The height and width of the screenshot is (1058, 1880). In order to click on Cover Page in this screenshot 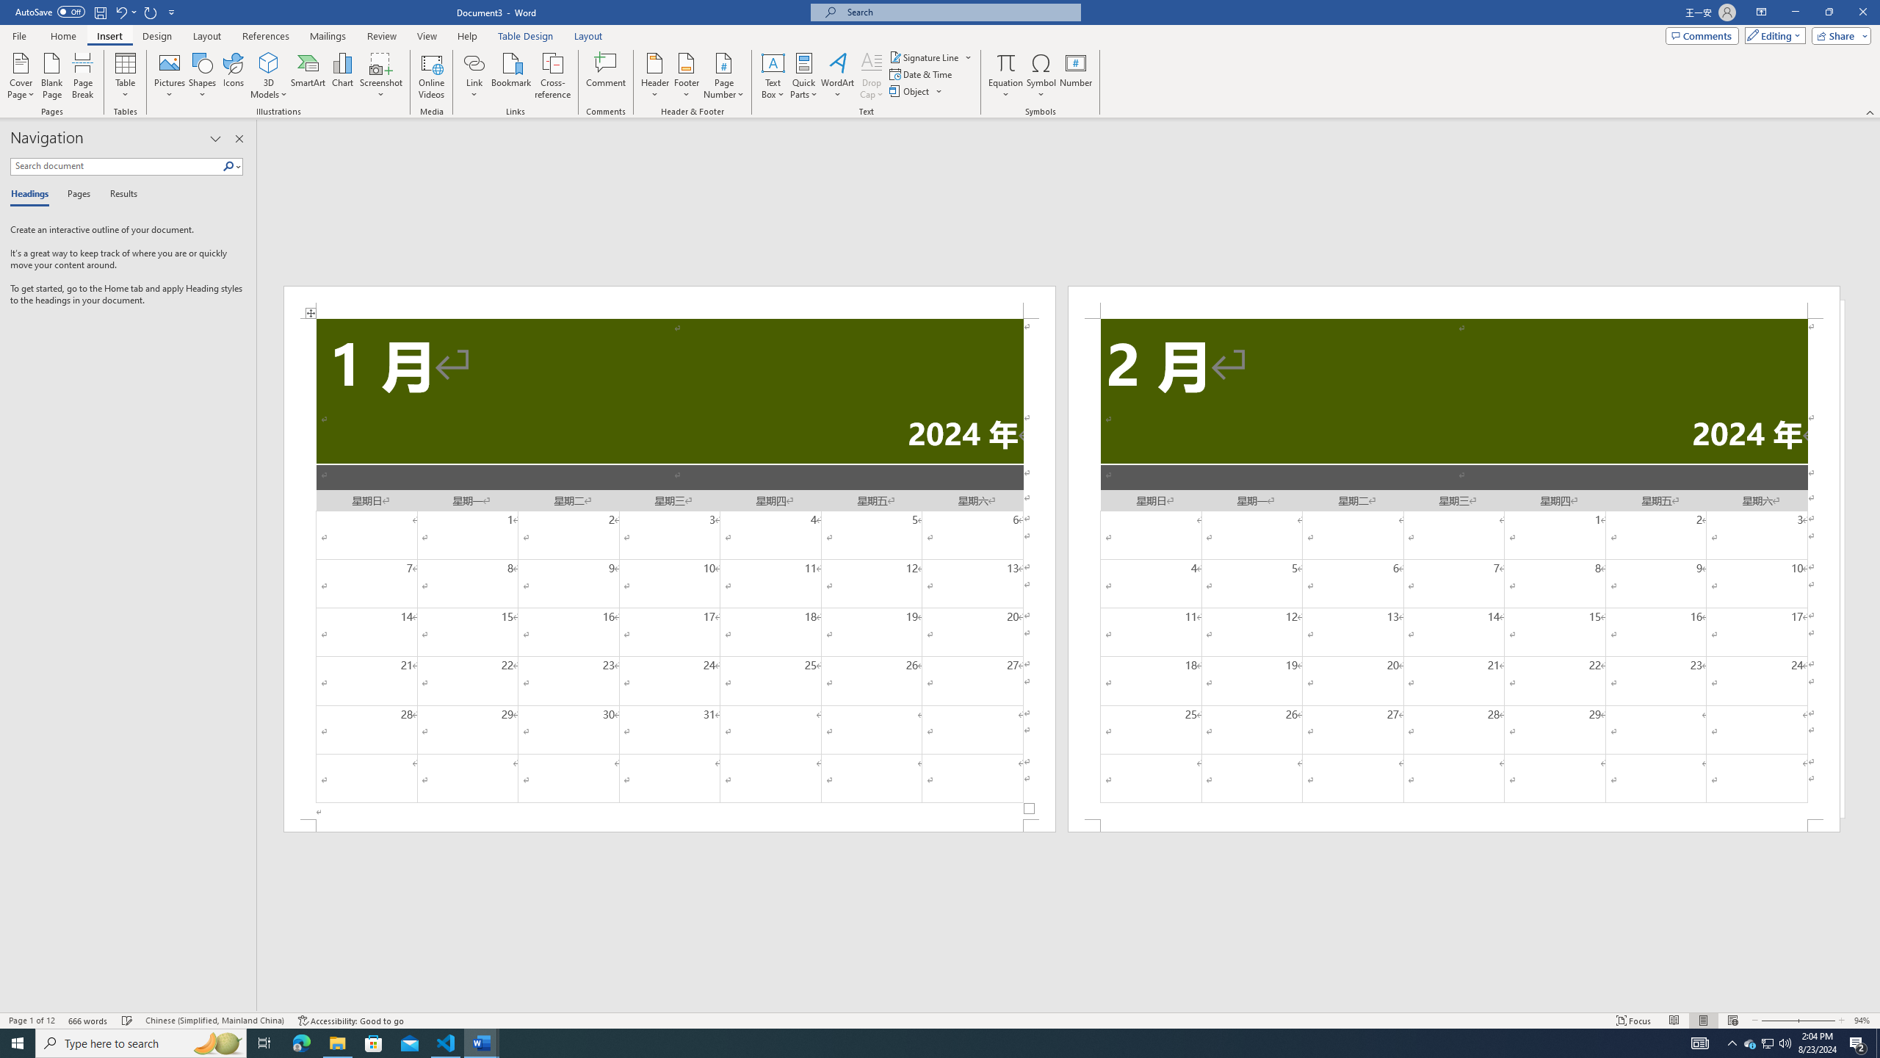, I will do `click(21, 76)`.